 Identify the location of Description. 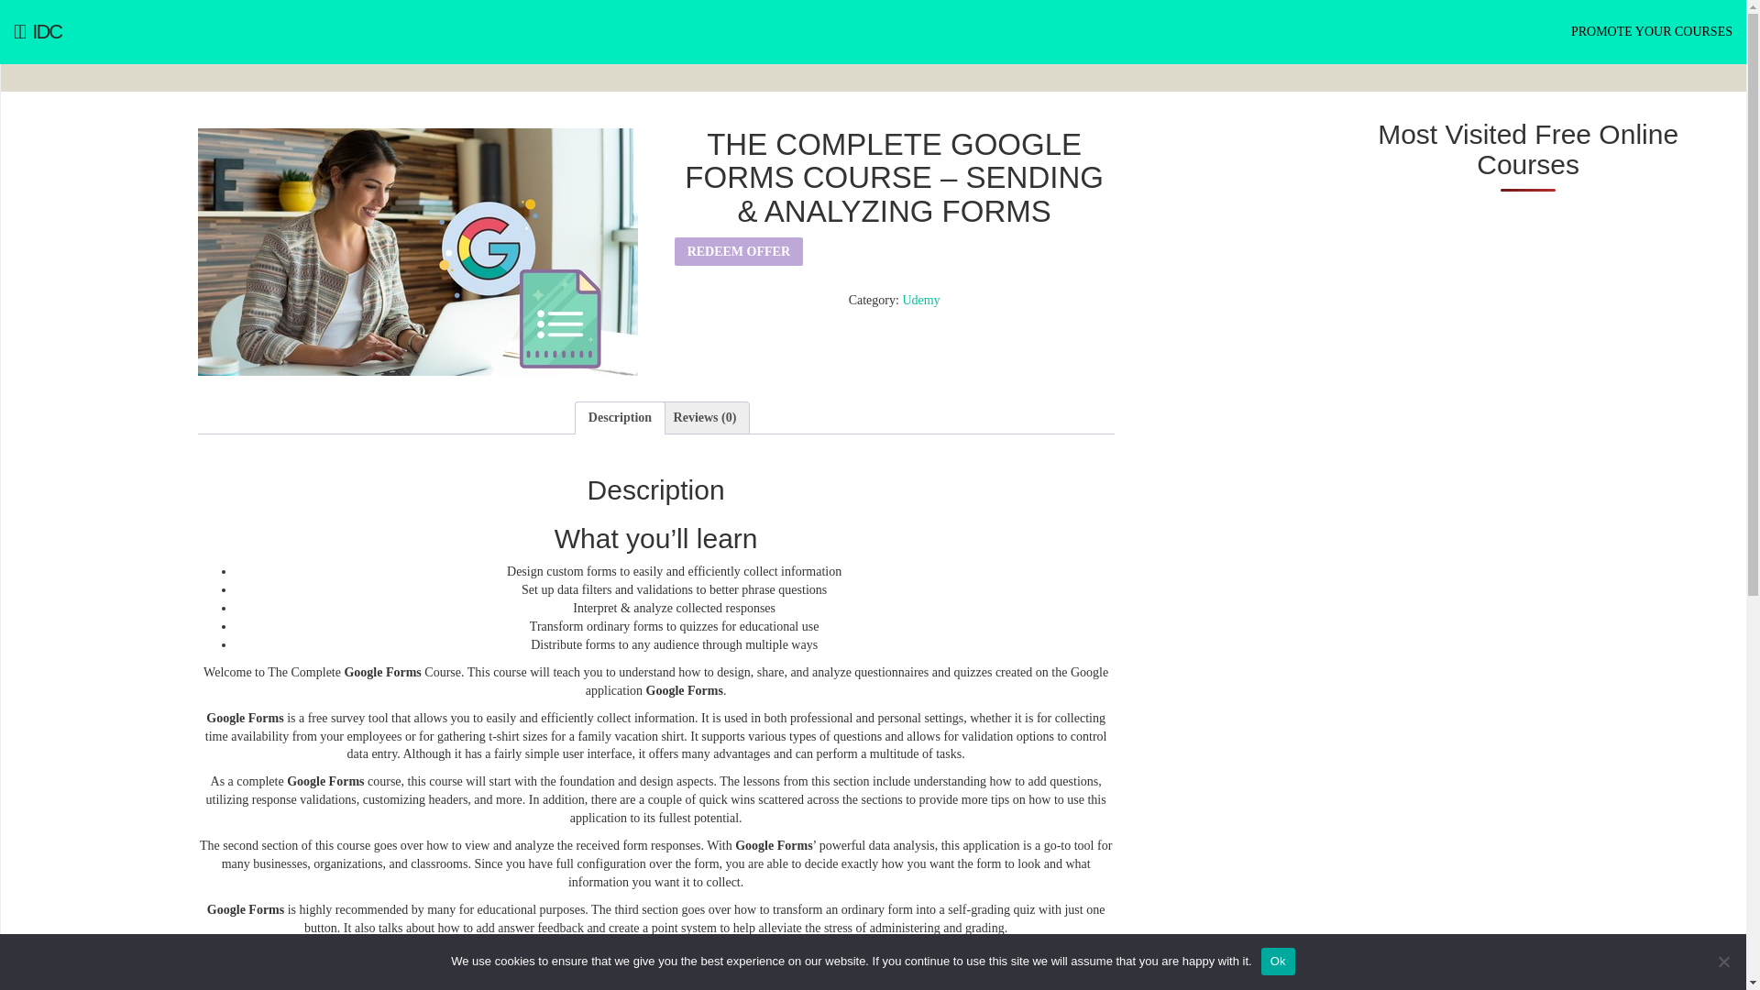
(620, 418).